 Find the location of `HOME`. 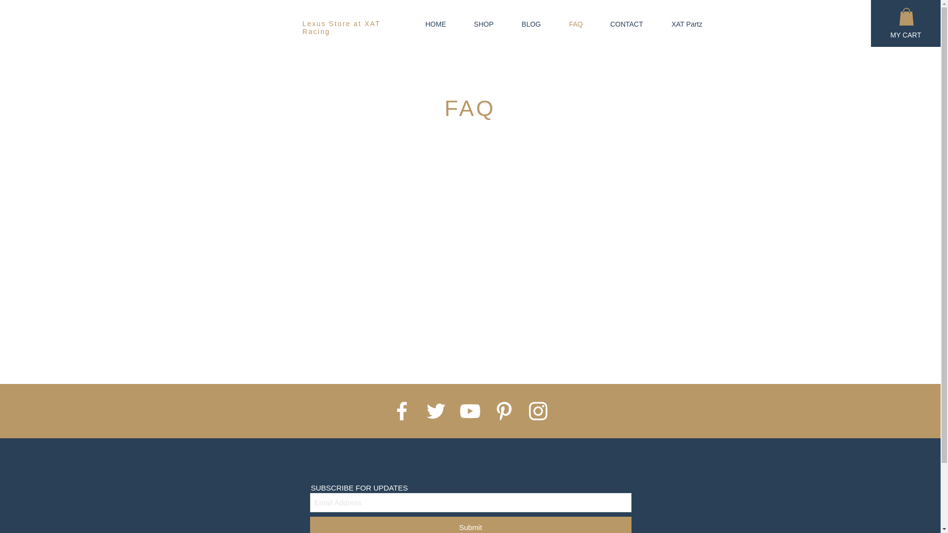

HOME is located at coordinates (429, 24).